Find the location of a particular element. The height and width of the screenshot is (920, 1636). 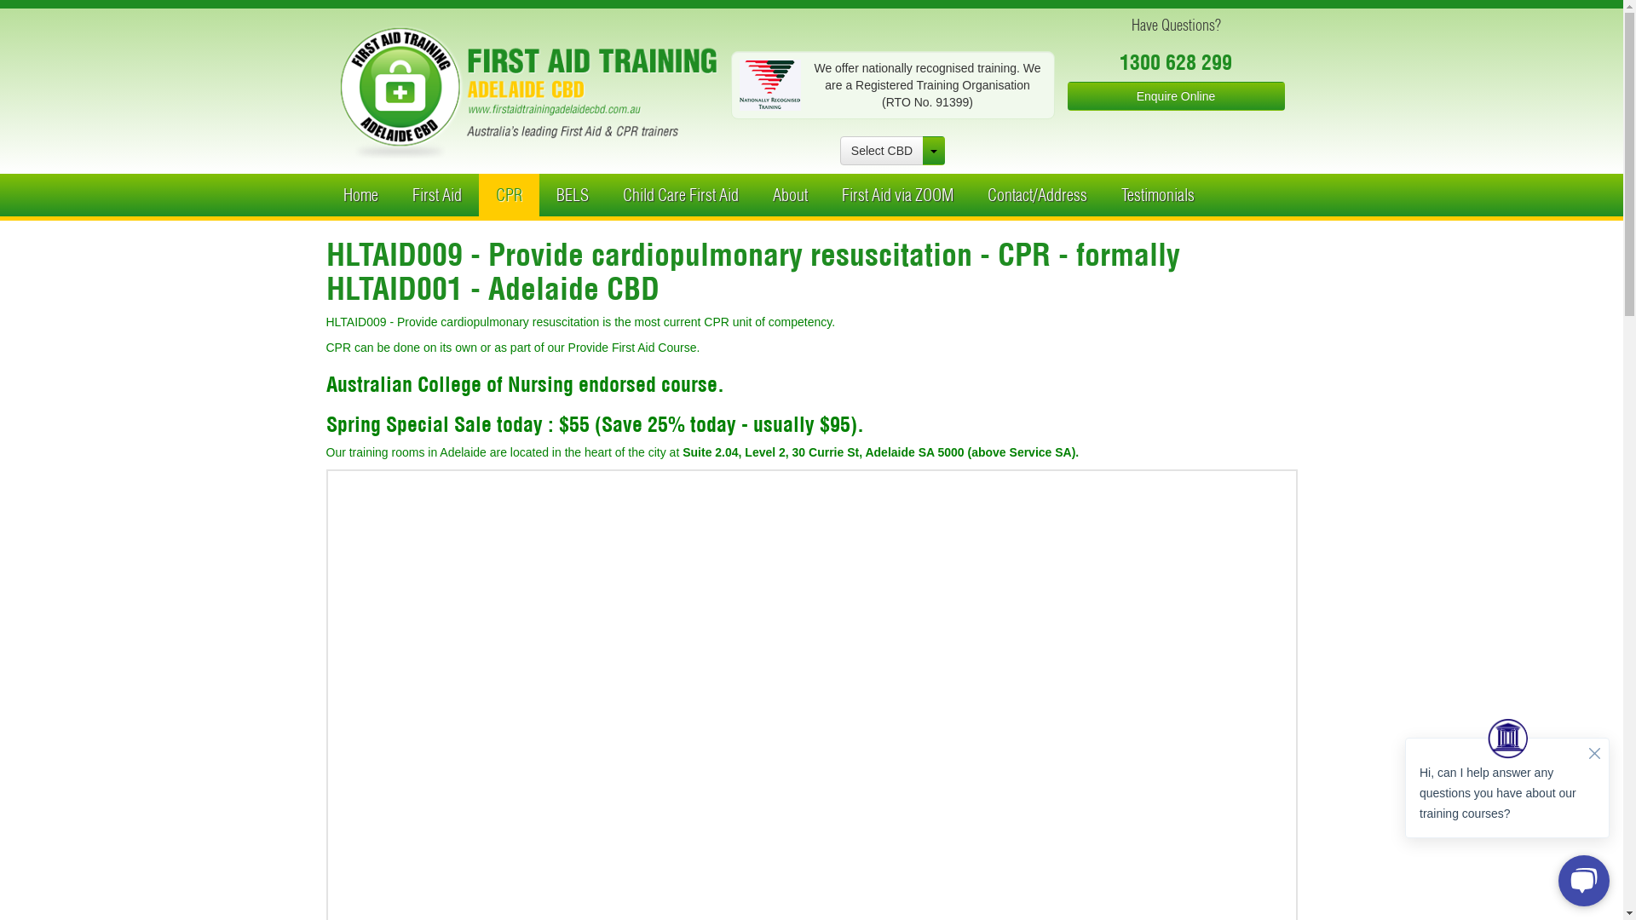

Select CBD is located at coordinates (882, 151).